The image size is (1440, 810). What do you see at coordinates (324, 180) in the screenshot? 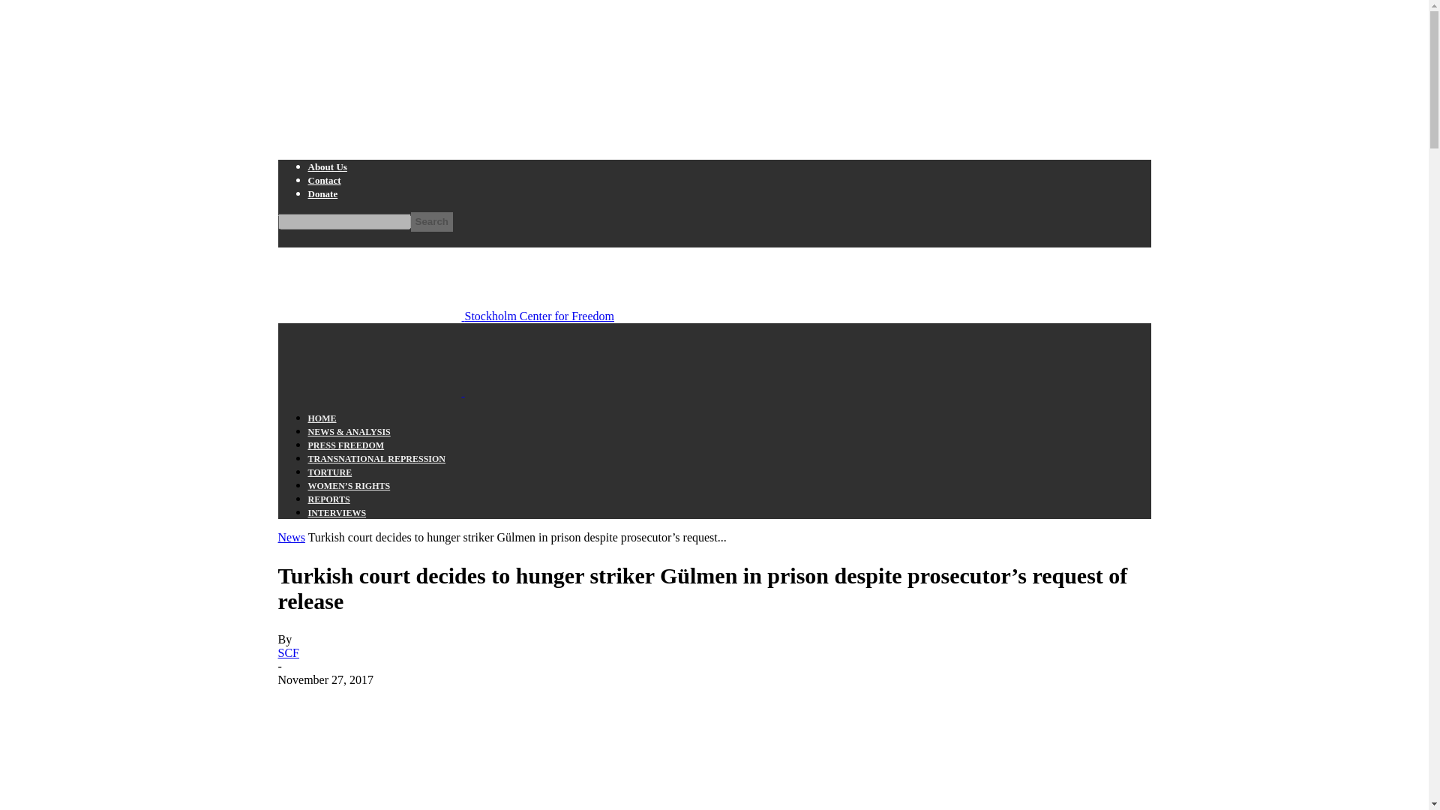
I see `Contact` at bounding box center [324, 180].